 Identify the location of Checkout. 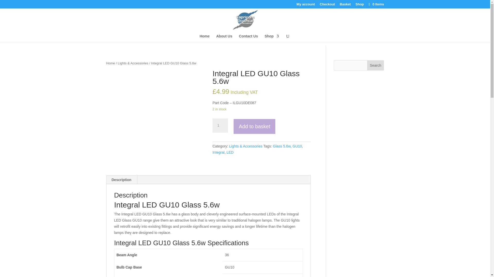
(327, 5).